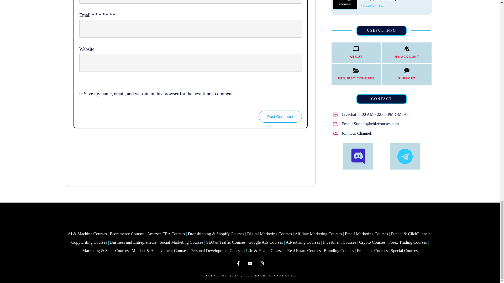  I want to click on yes, so click(81, 94).